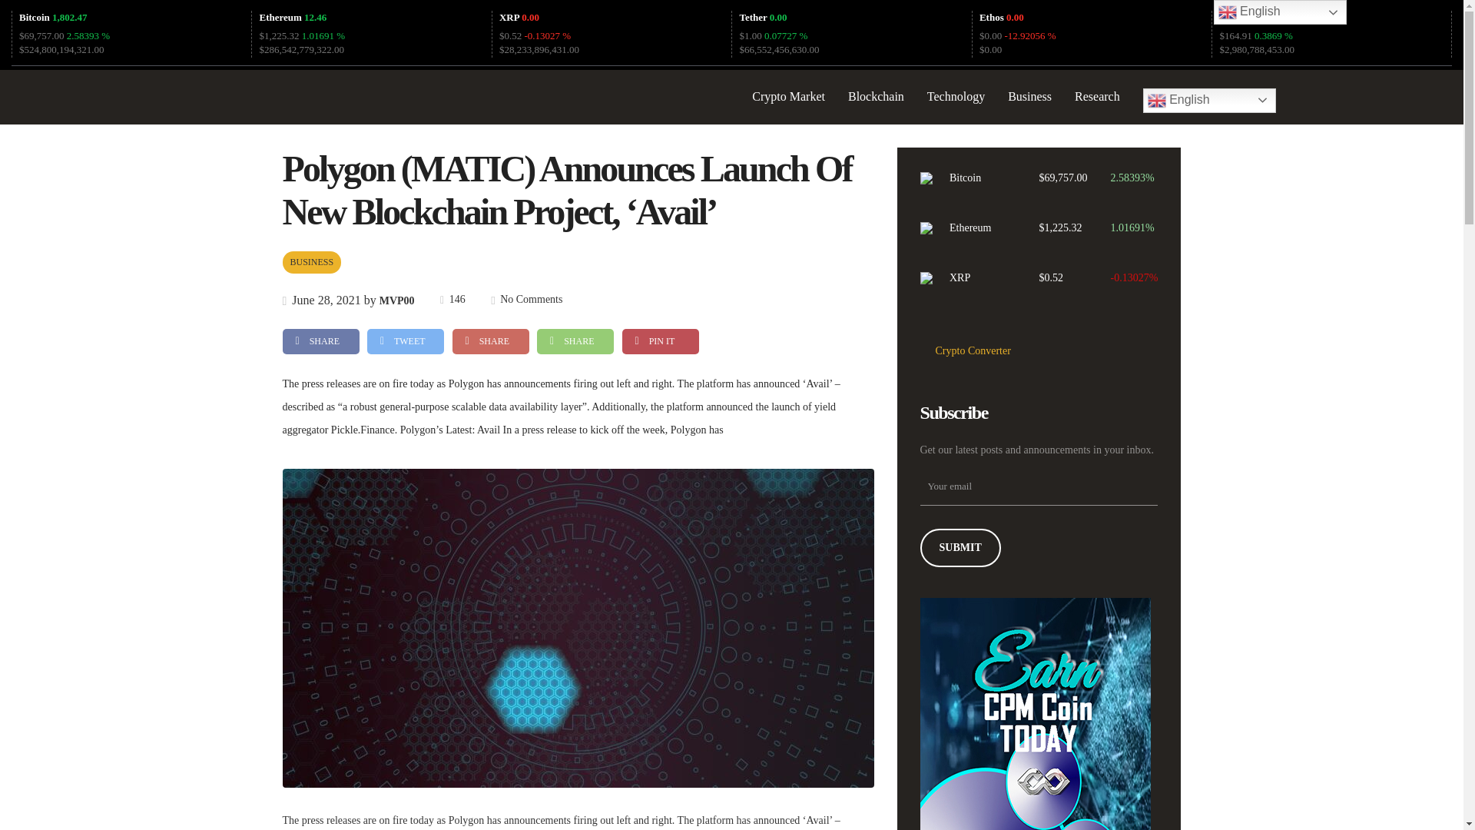  What do you see at coordinates (406, 341) in the screenshot?
I see `TWEET` at bounding box center [406, 341].